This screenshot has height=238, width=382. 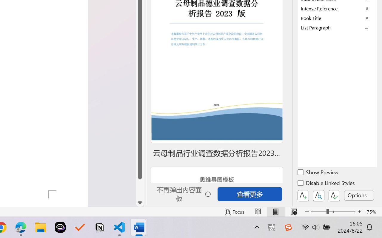 I want to click on Options..., so click(x=359, y=195).